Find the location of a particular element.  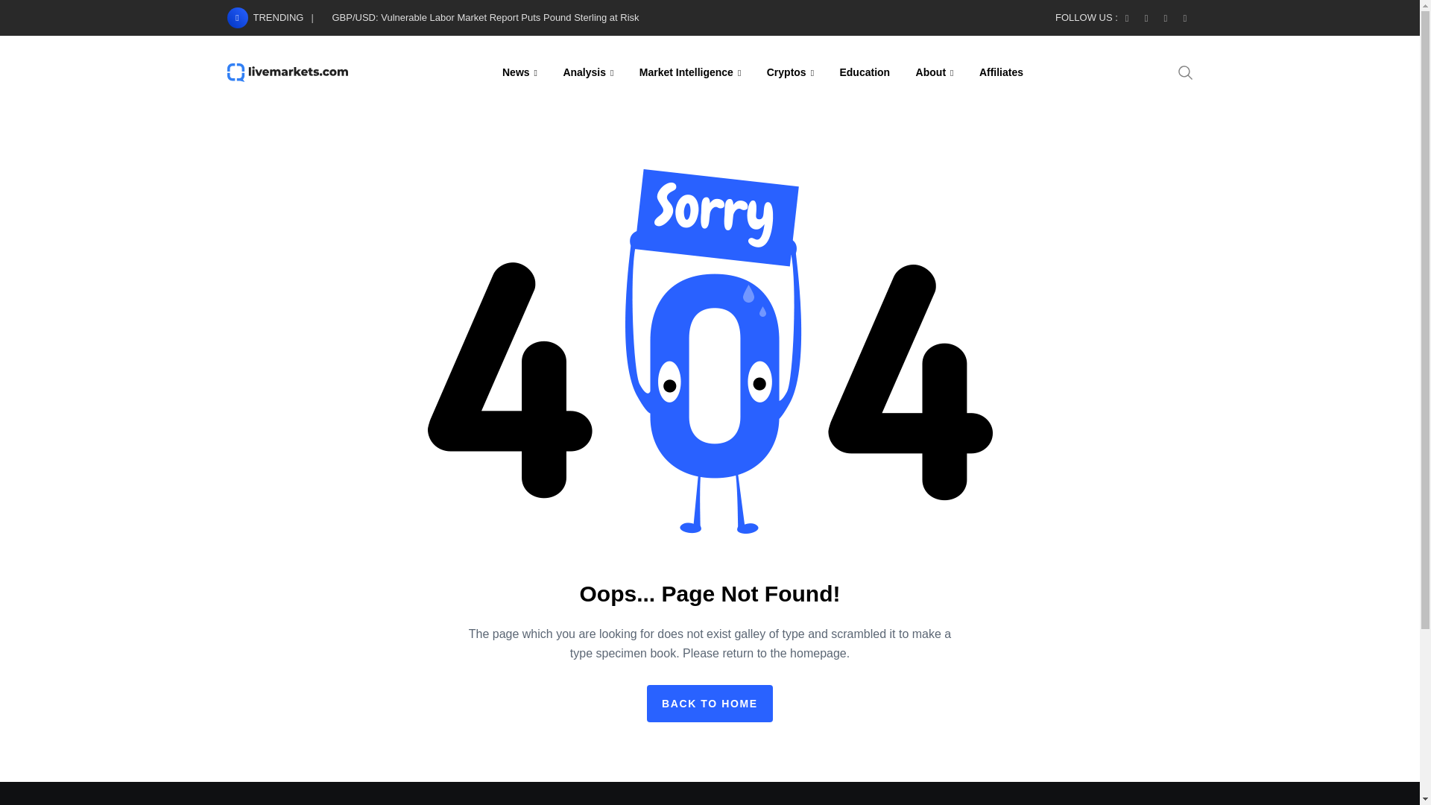

Education is located at coordinates (865, 72).